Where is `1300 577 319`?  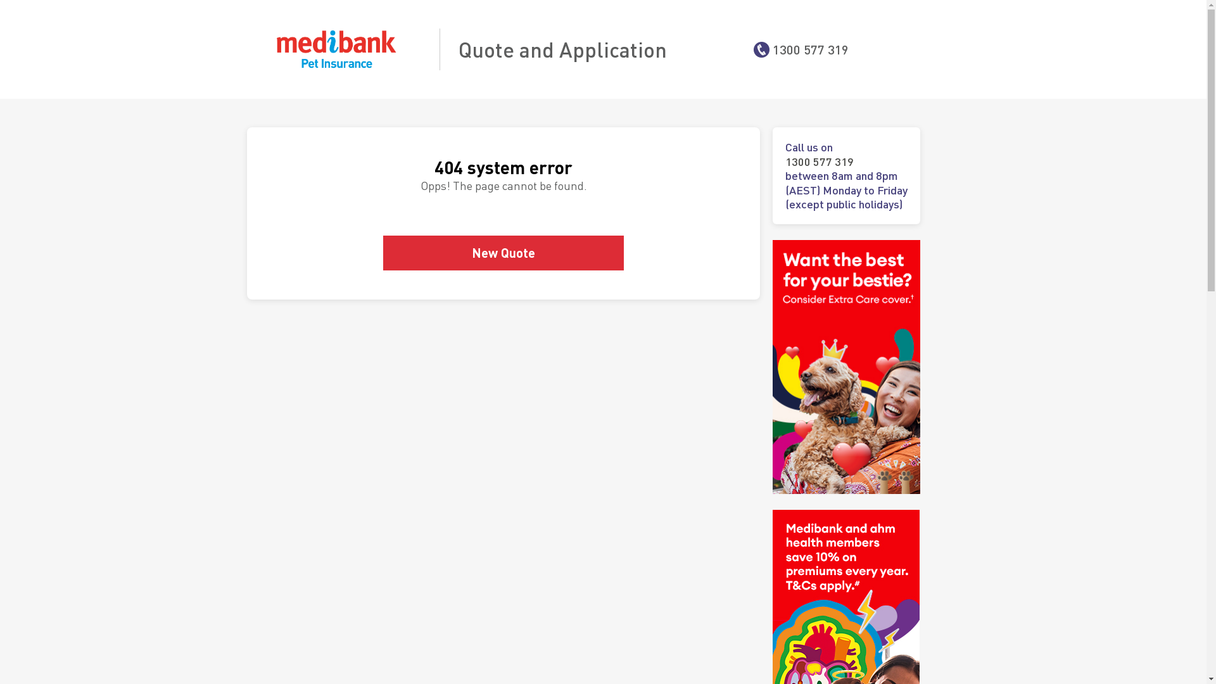
1300 577 319 is located at coordinates (846, 162).